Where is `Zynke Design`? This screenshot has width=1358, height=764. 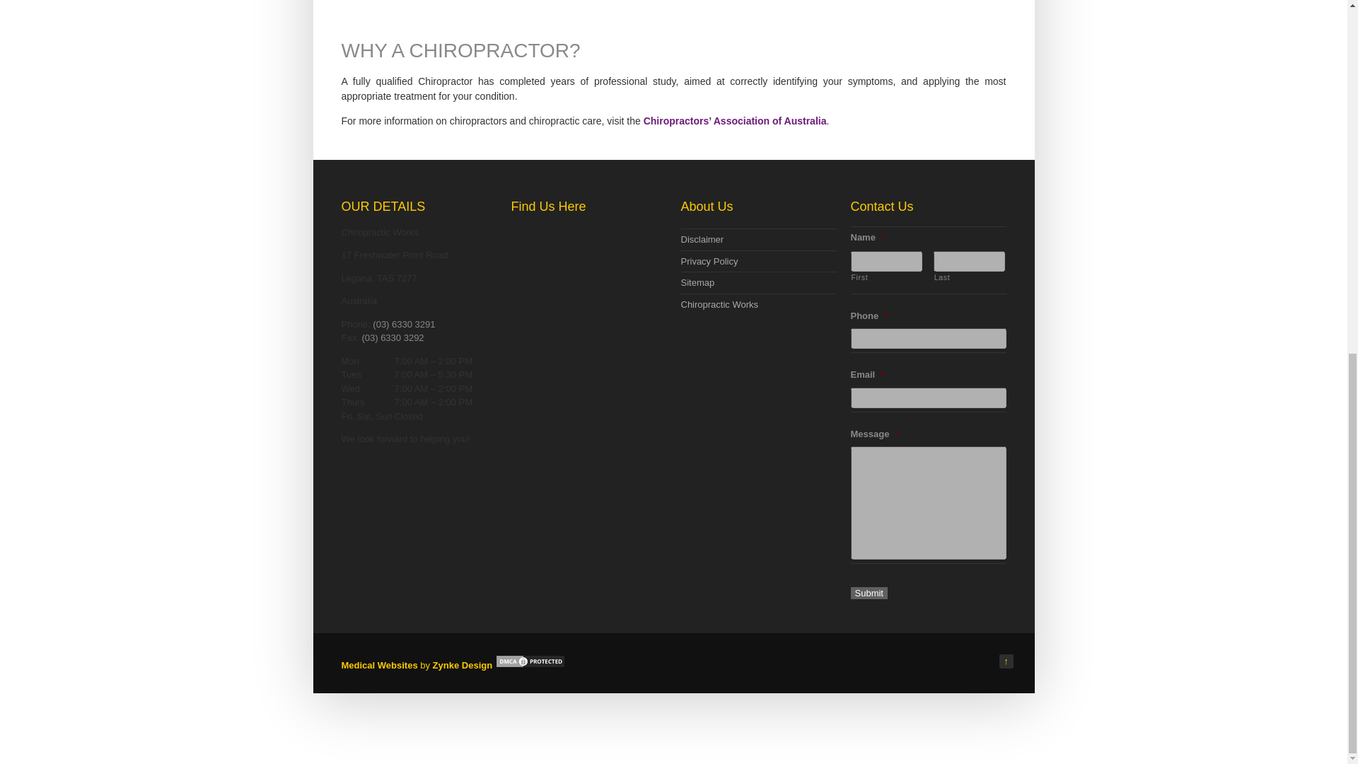
Zynke Design is located at coordinates (463, 665).